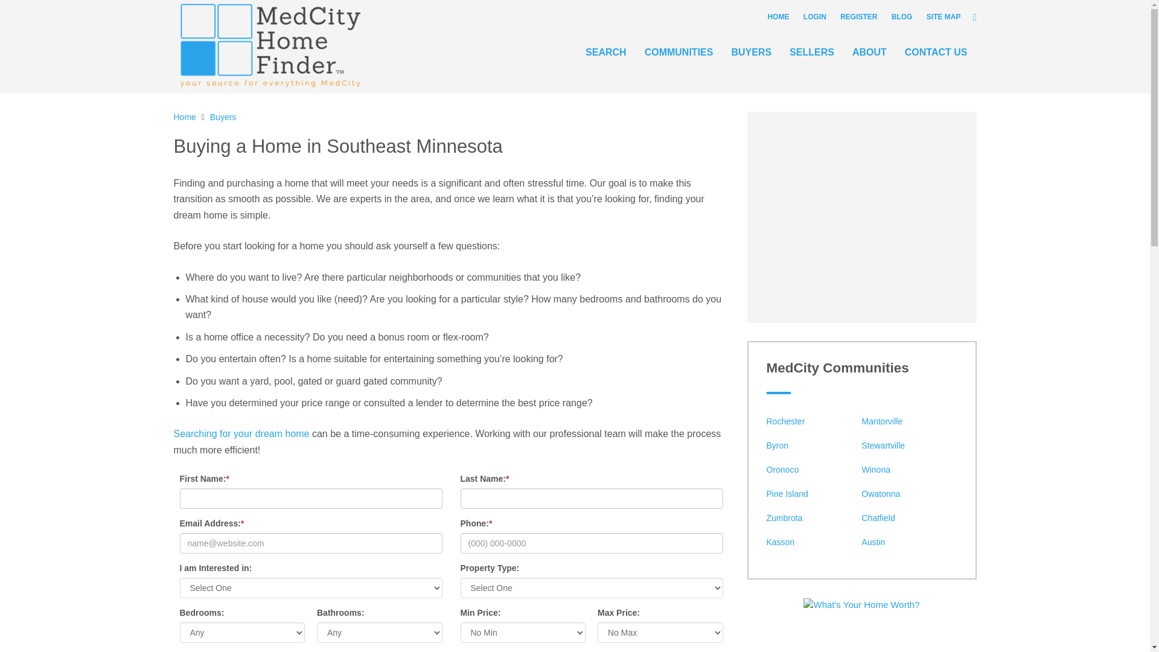  What do you see at coordinates (902, 16) in the screenshot?
I see `BLOG` at bounding box center [902, 16].